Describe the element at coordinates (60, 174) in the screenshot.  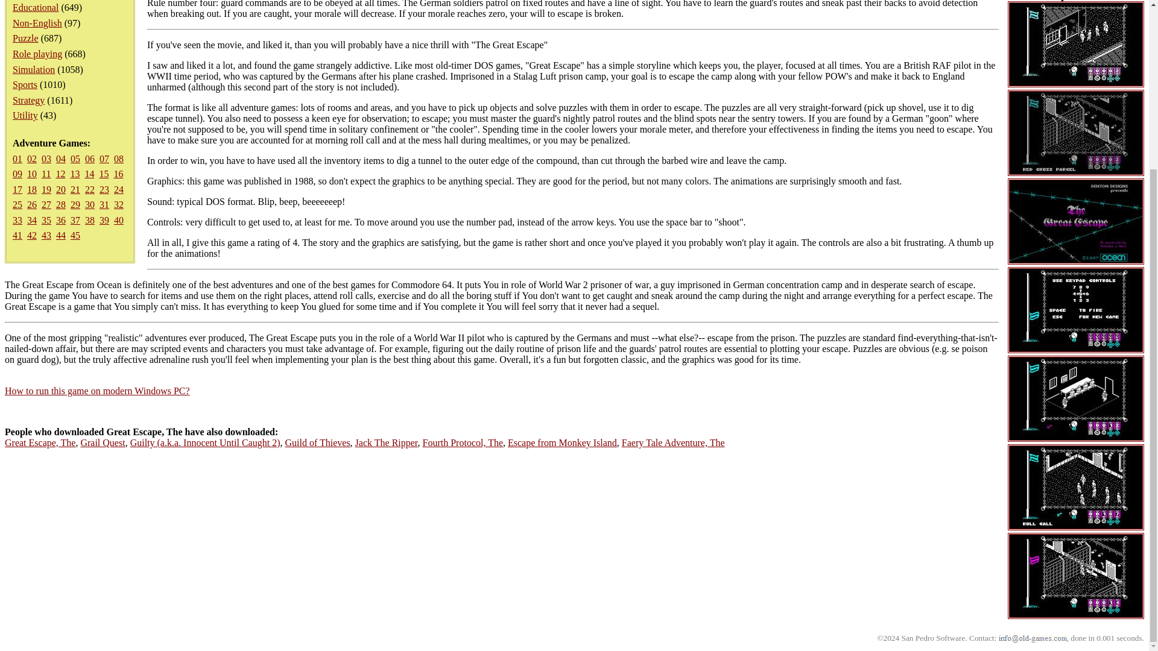
I see `12` at that location.